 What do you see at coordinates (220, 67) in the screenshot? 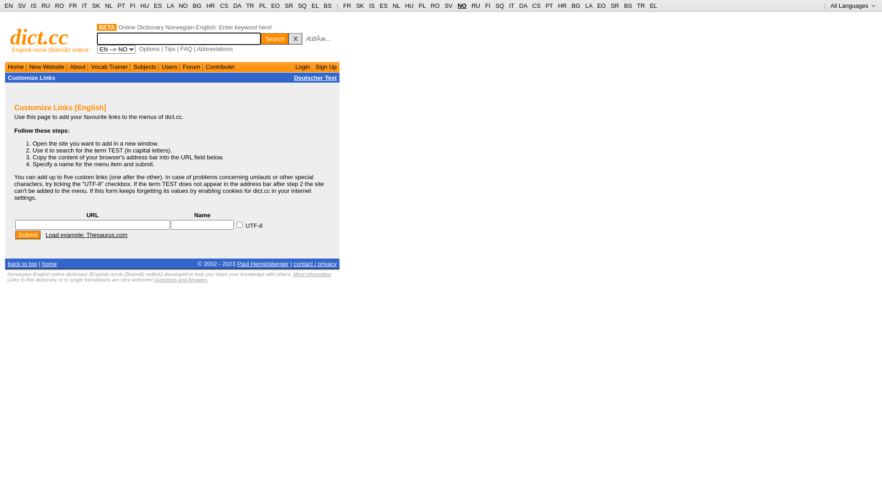
I see `Contribute!` at bounding box center [220, 67].